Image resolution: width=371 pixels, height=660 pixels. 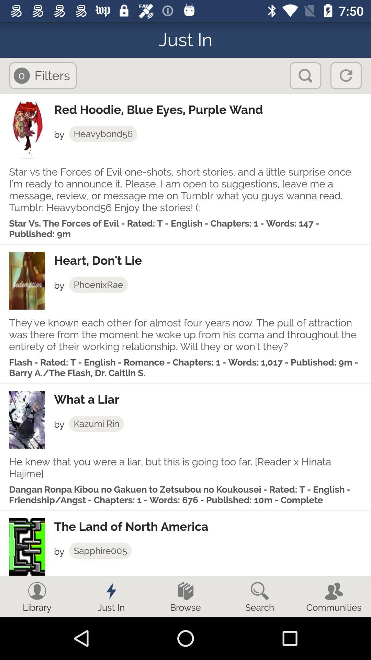 I want to click on tap app below what a liar icon, so click(x=96, y=423).